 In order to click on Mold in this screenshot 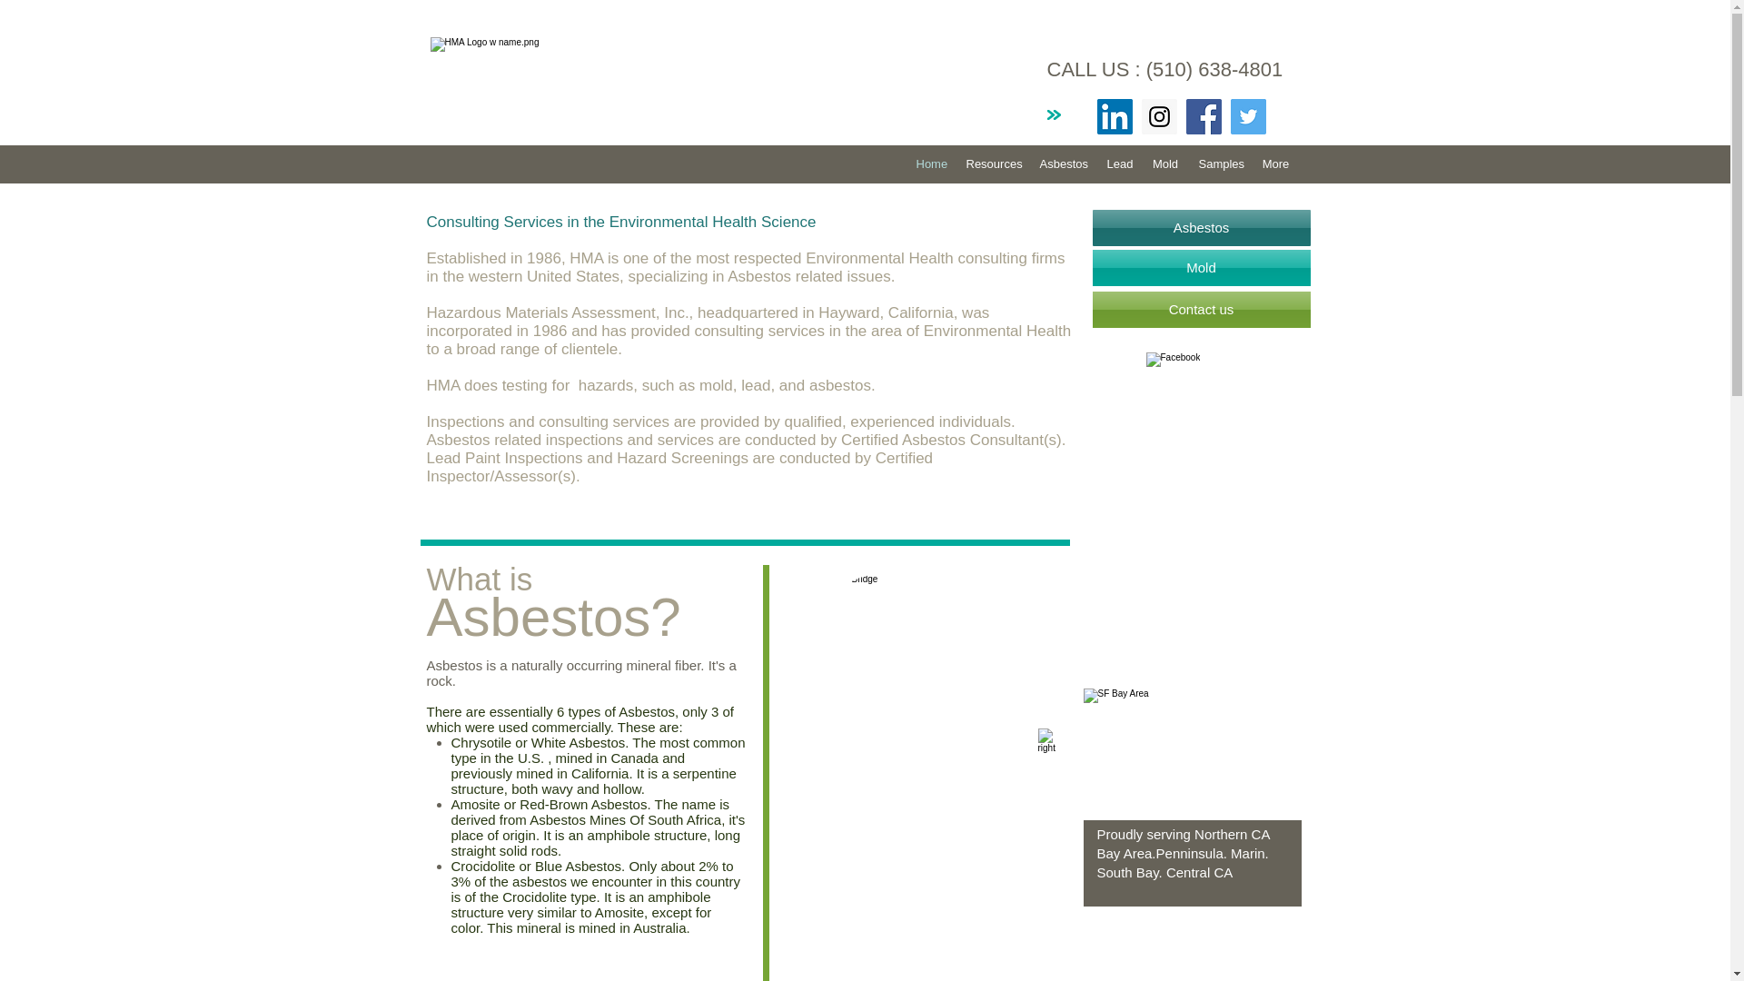, I will do `click(1200, 268)`.